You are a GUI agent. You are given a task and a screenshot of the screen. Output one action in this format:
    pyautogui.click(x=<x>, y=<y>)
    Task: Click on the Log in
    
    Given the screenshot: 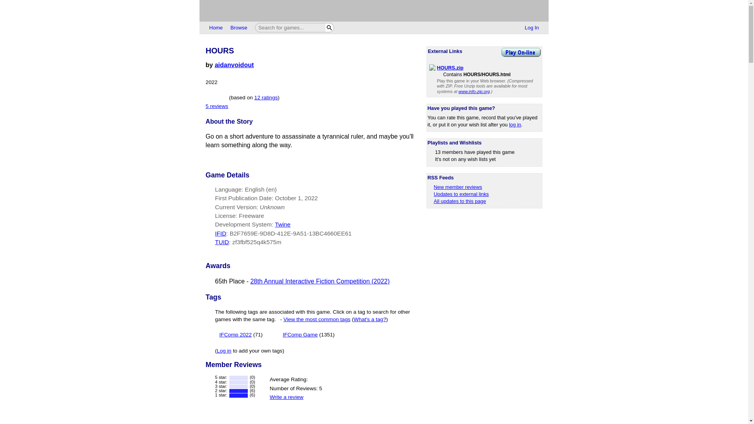 What is the action you would take?
    pyautogui.click(x=224, y=350)
    